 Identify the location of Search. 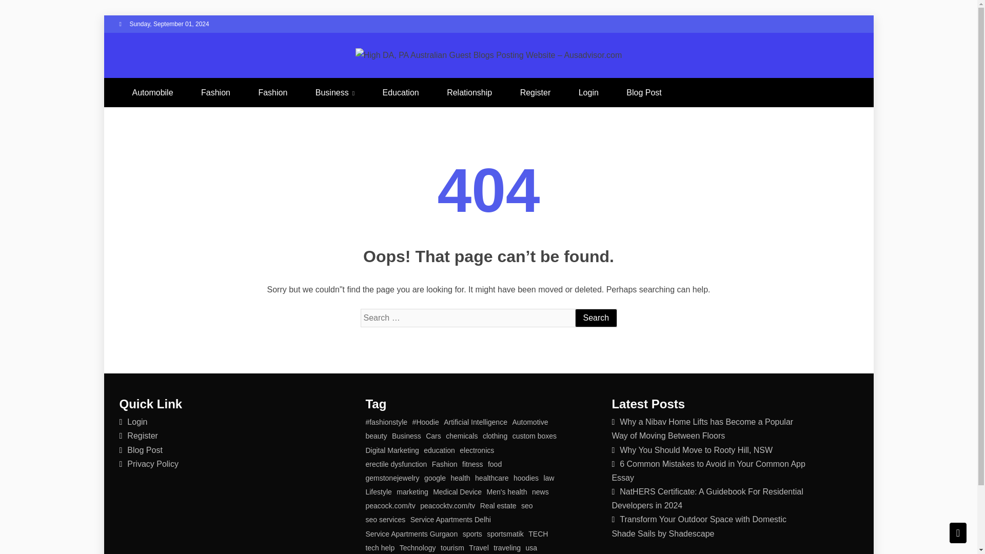
(595, 318).